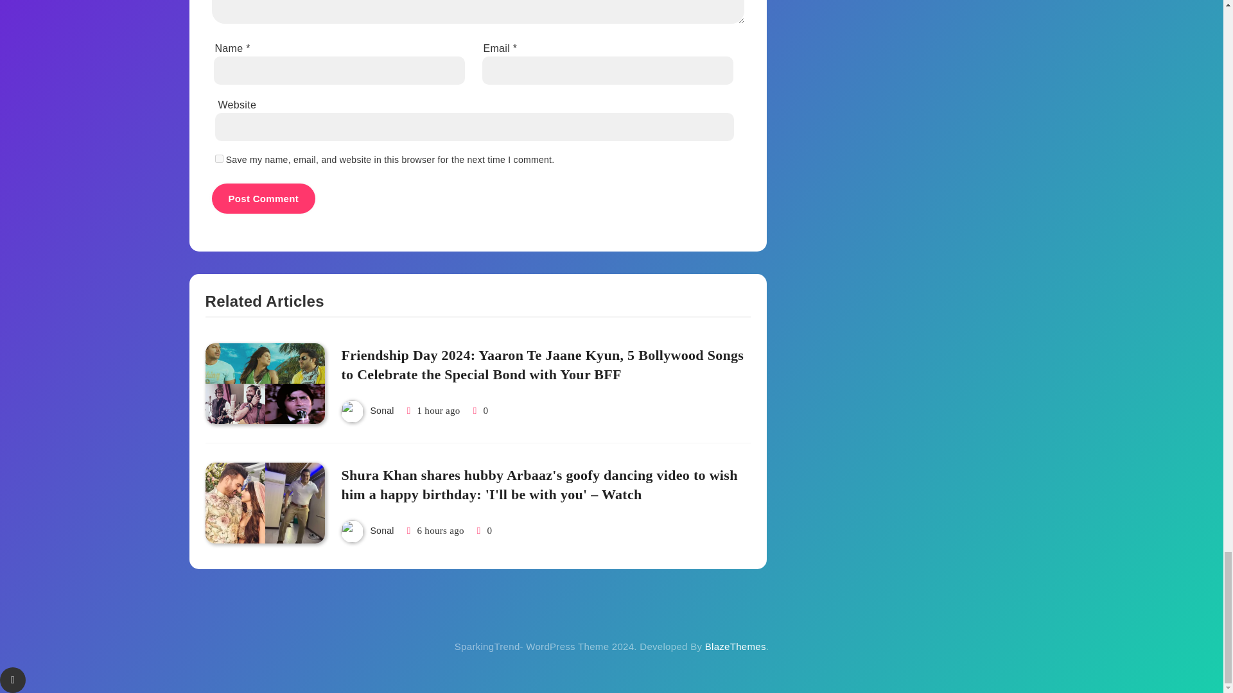 This screenshot has width=1233, height=693. I want to click on Post Comment, so click(263, 198).